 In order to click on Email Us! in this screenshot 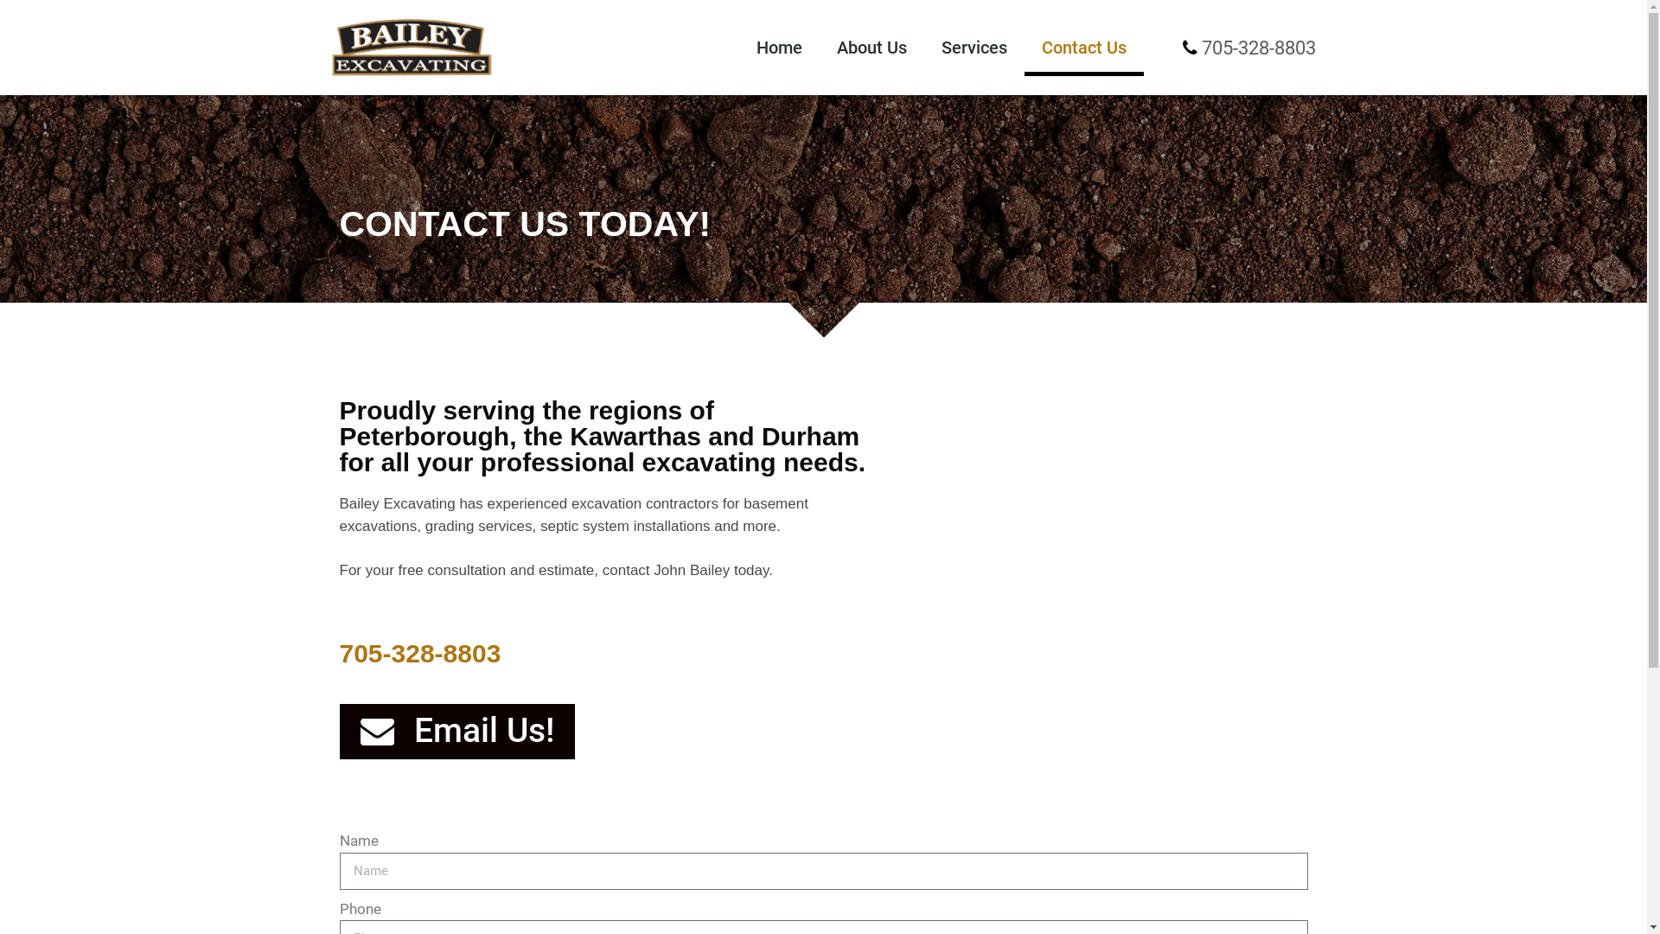, I will do `click(456, 732)`.